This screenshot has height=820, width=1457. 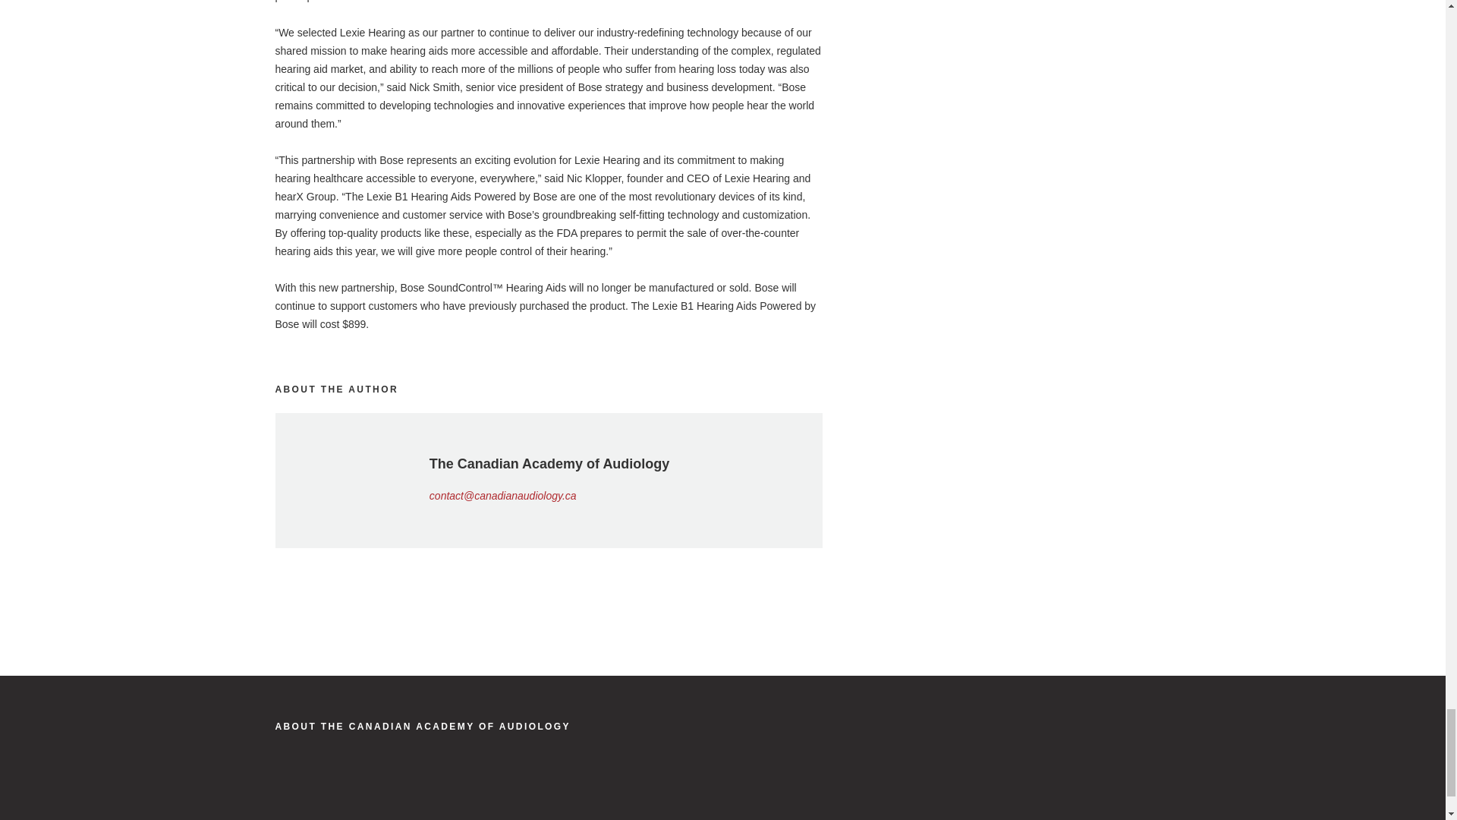 I want to click on Canadian Audiologists on LinkedIn, so click(x=818, y=779).